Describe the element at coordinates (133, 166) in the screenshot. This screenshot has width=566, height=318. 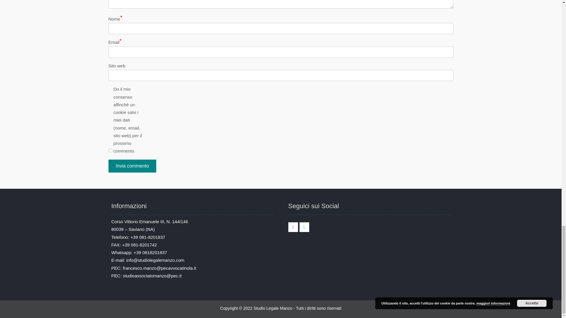
I see `Invia commento` at that location.